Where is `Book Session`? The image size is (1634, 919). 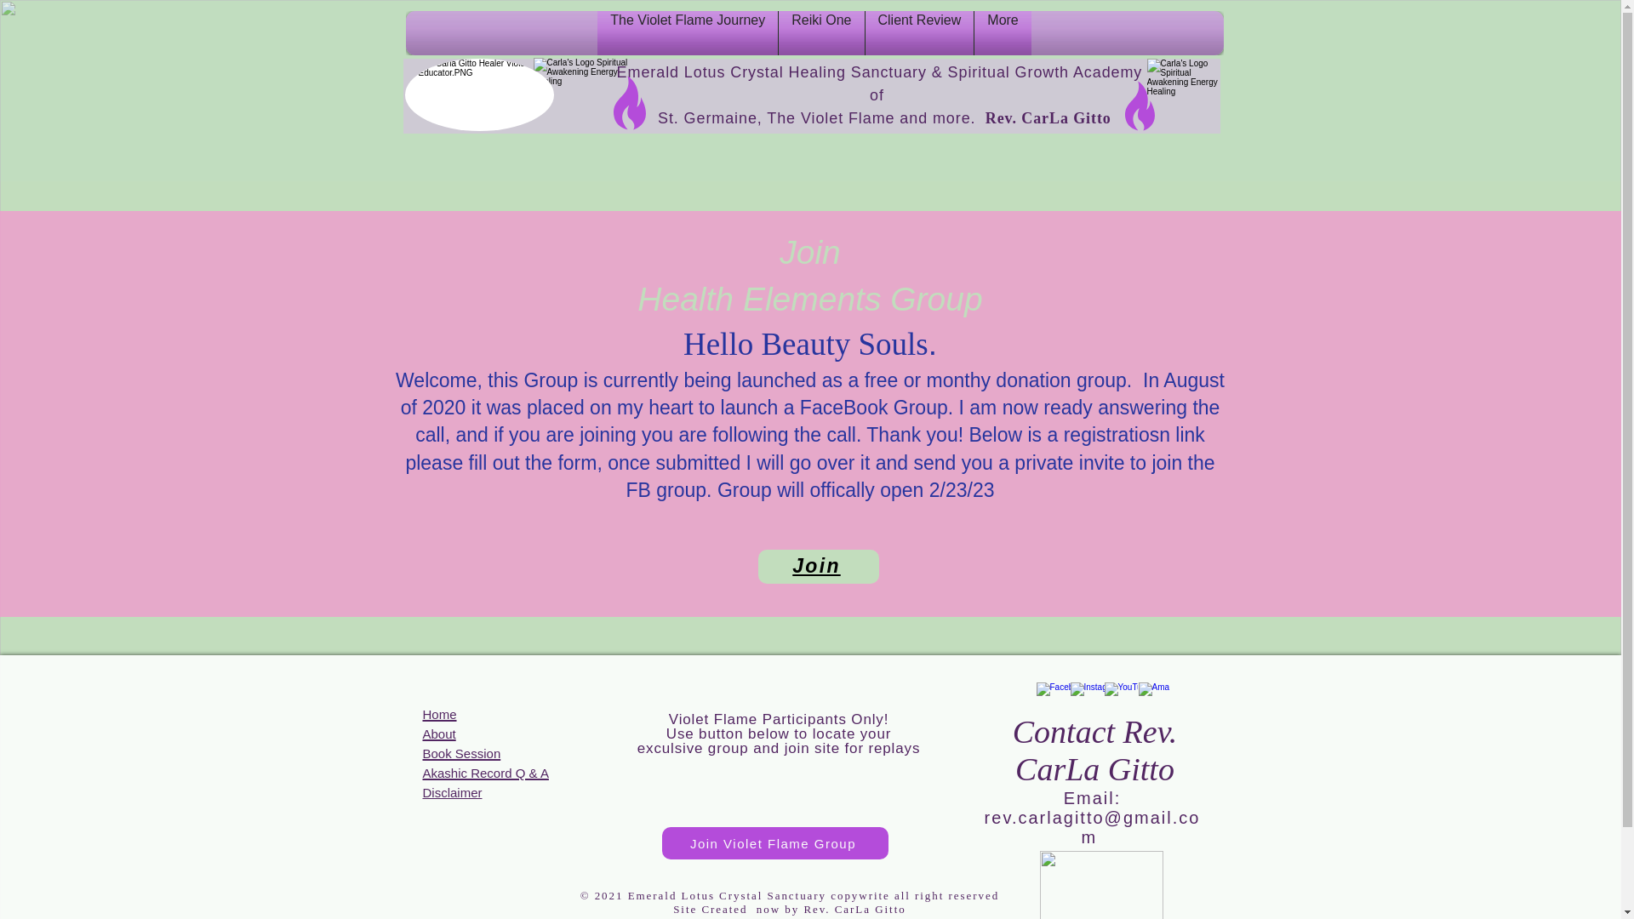 Book Session is located at coordinates (460, 752).